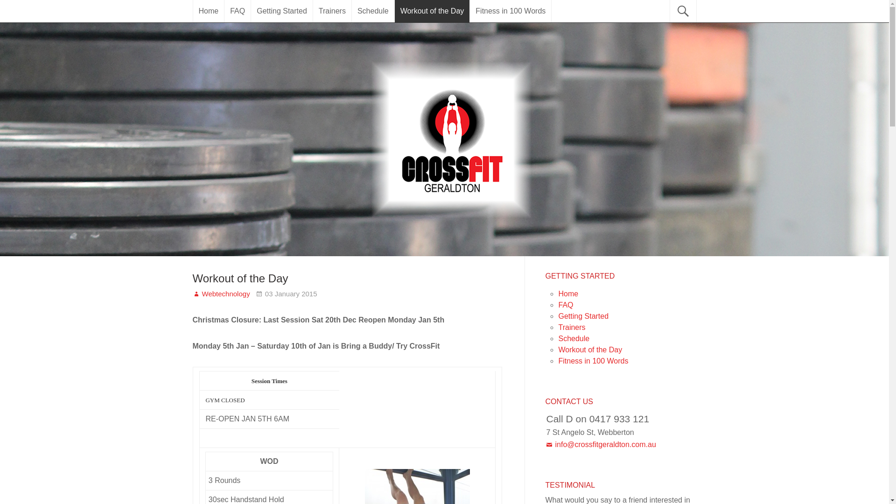 Image resolution: width=896 pixels, height=504 pixels. I want to click on Webtechnology, so click(221, 294).